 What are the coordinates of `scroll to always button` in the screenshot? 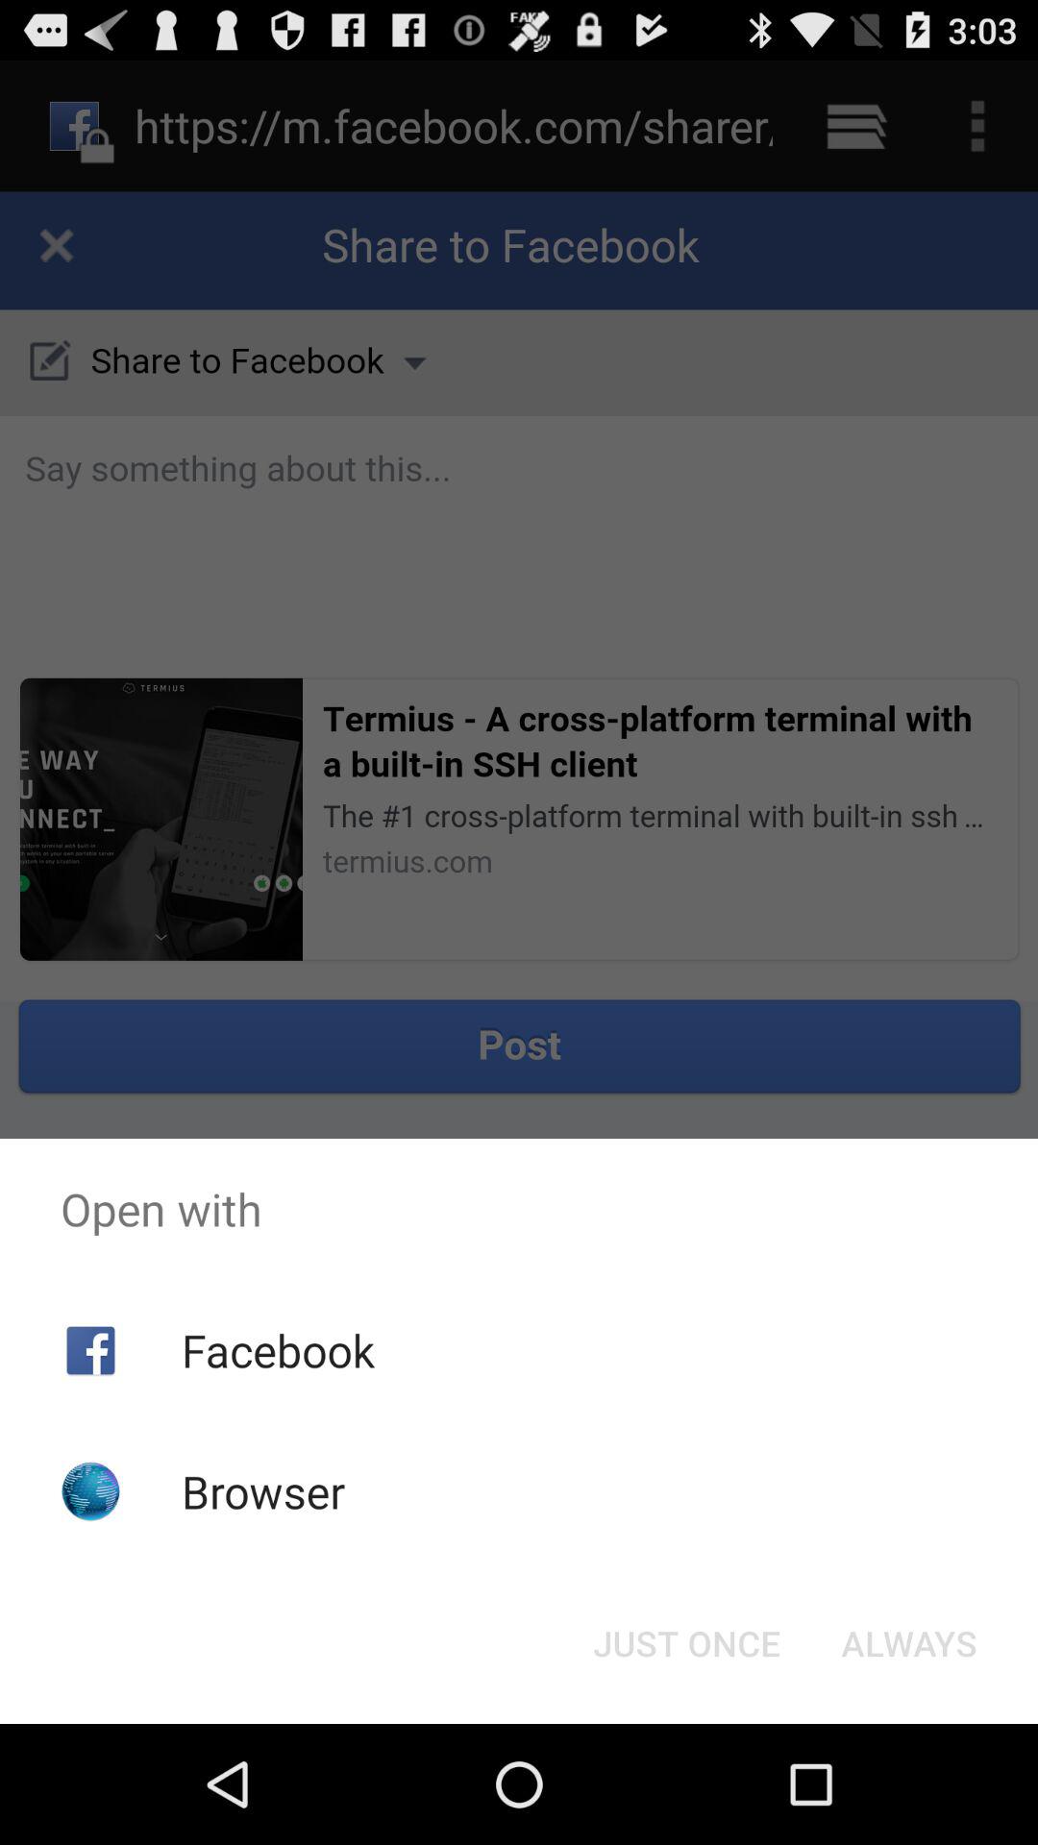 It's located at (909, 1643).